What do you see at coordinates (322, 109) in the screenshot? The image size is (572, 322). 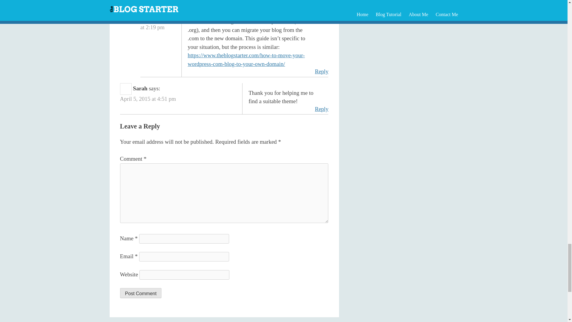 I see `Reply` at bounding box center [322, 109].